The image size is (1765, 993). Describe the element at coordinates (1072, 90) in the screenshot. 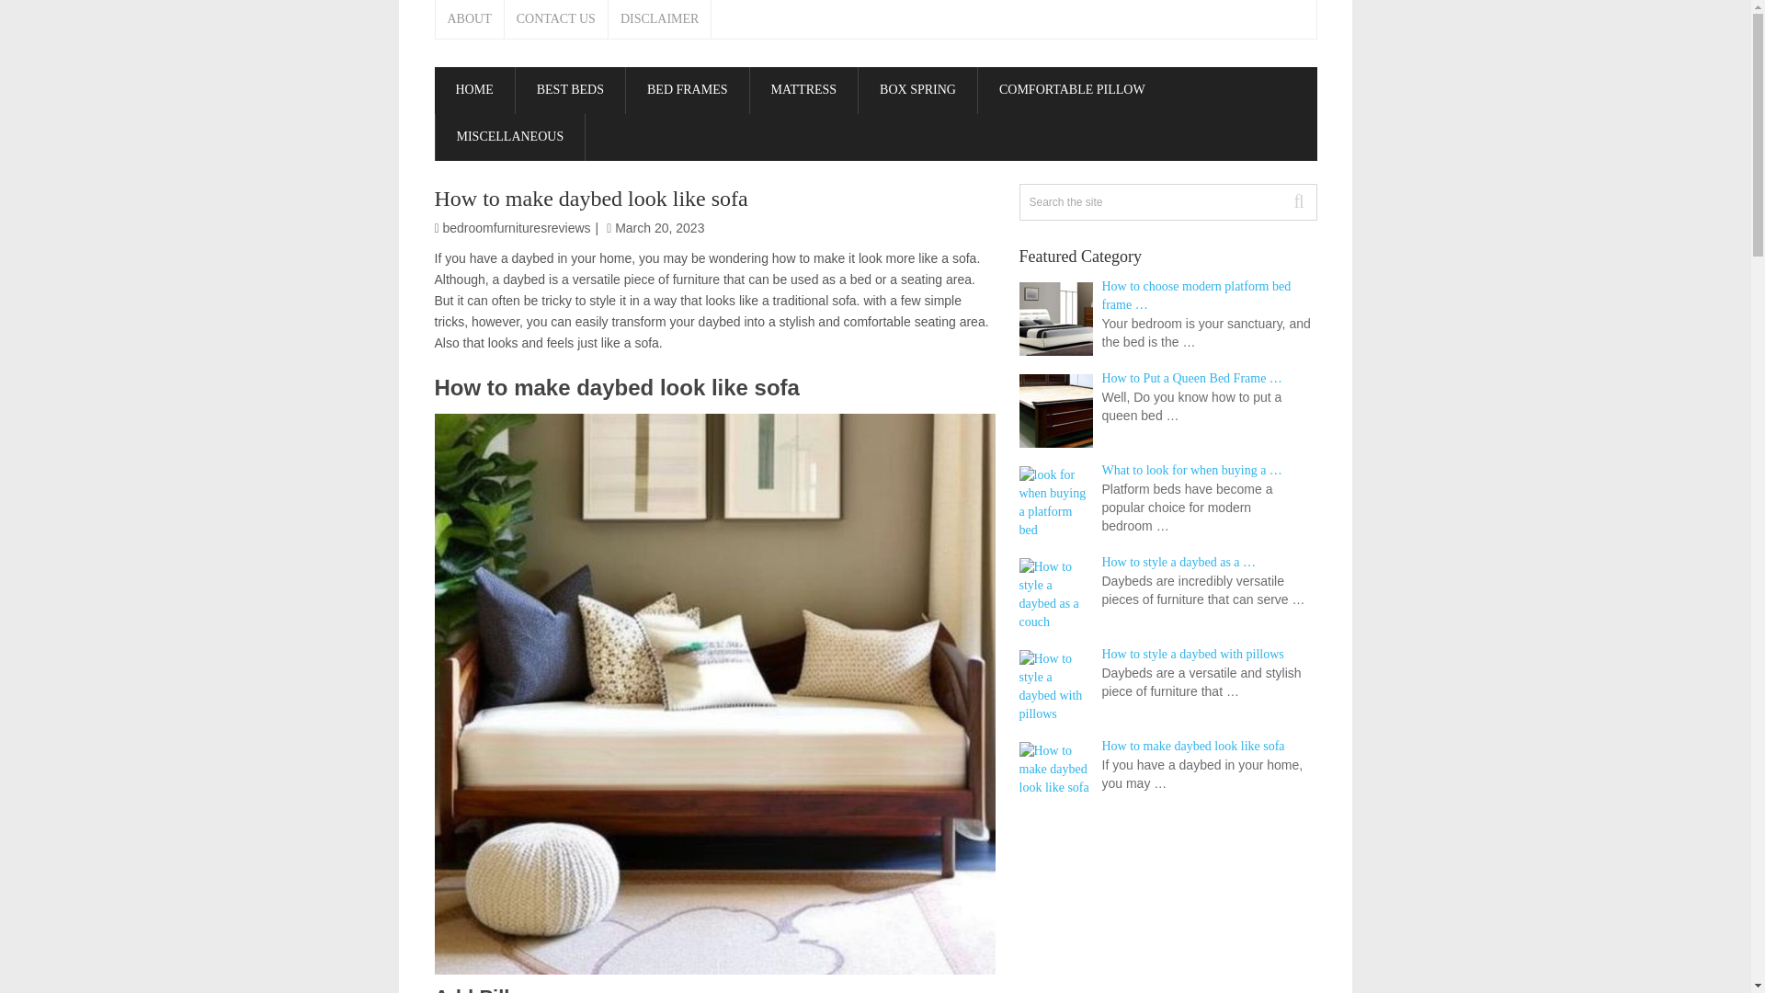

I see `COMFORTABLE PILLOW` at that location.